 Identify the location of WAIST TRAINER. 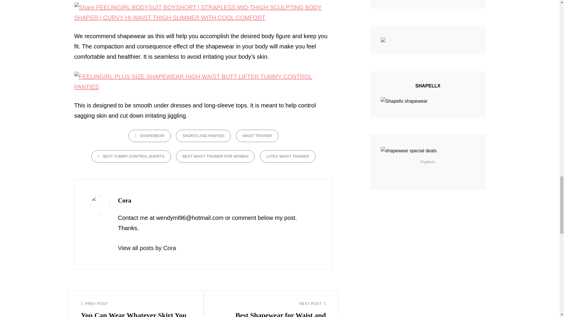
(131, 156).